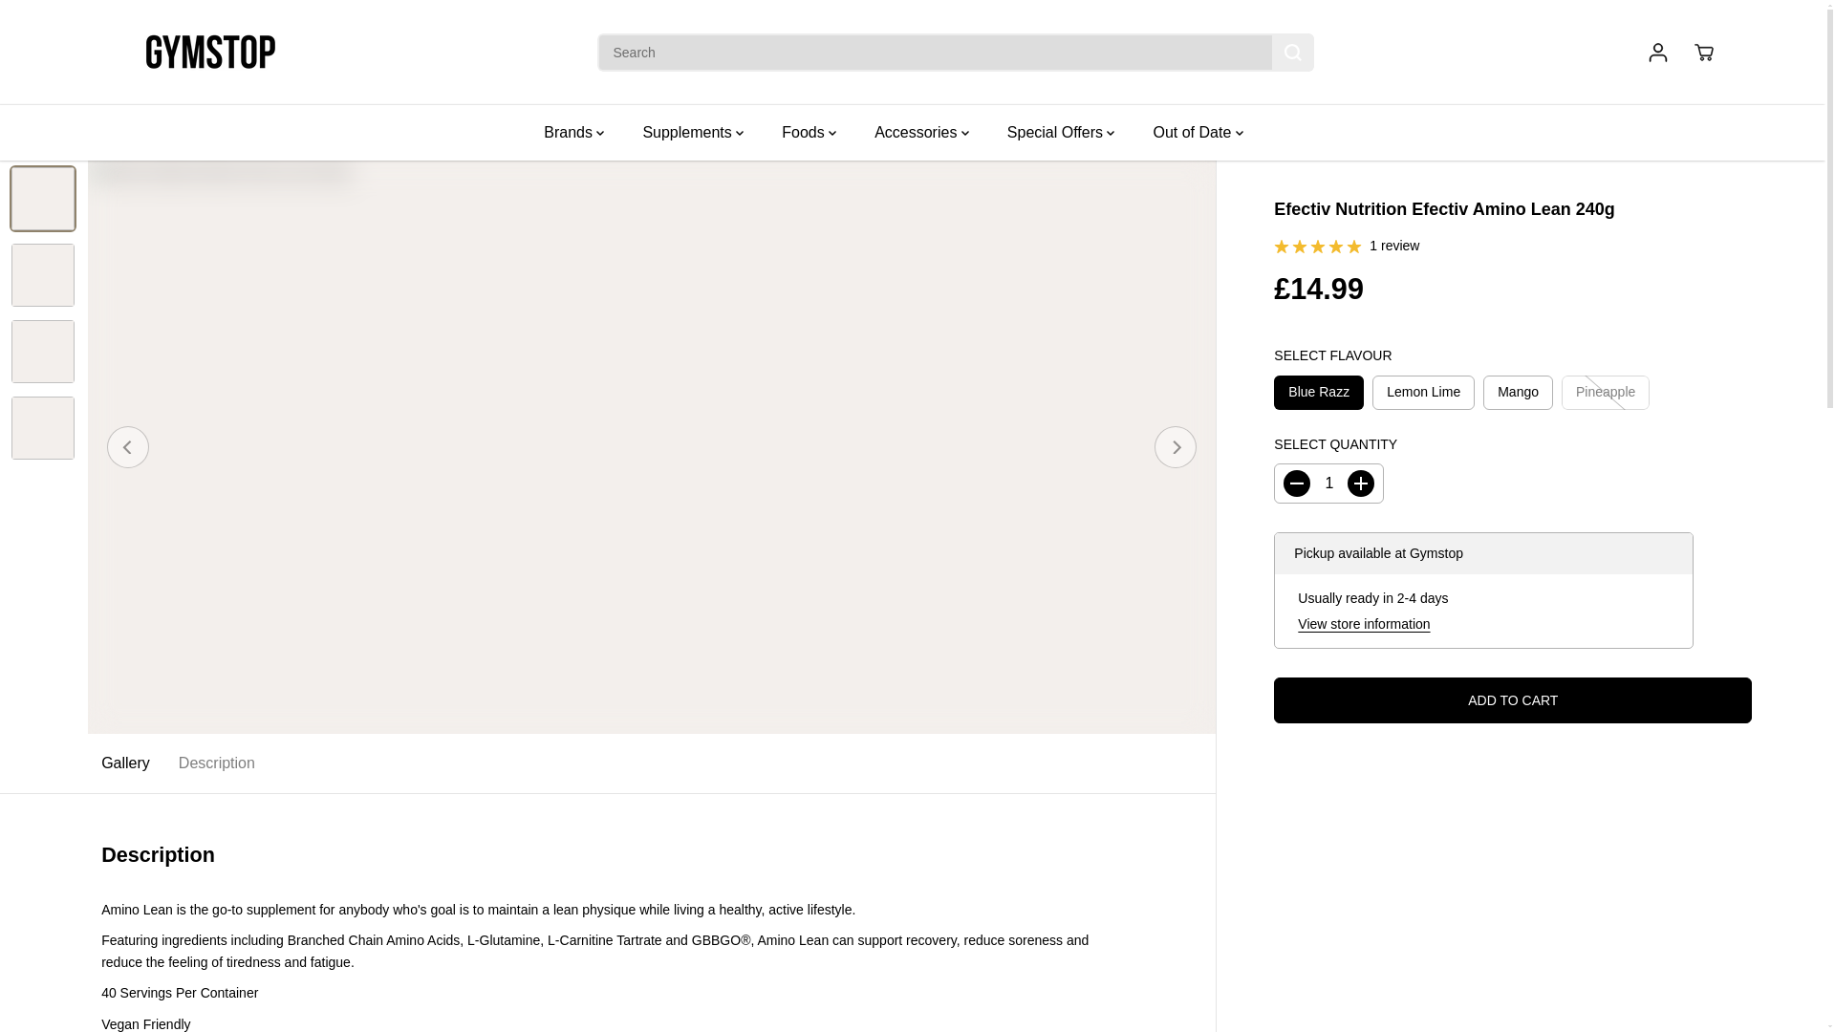 The image size is (1835, 1032). I want to click on Pineapple, so click(1606, 392).